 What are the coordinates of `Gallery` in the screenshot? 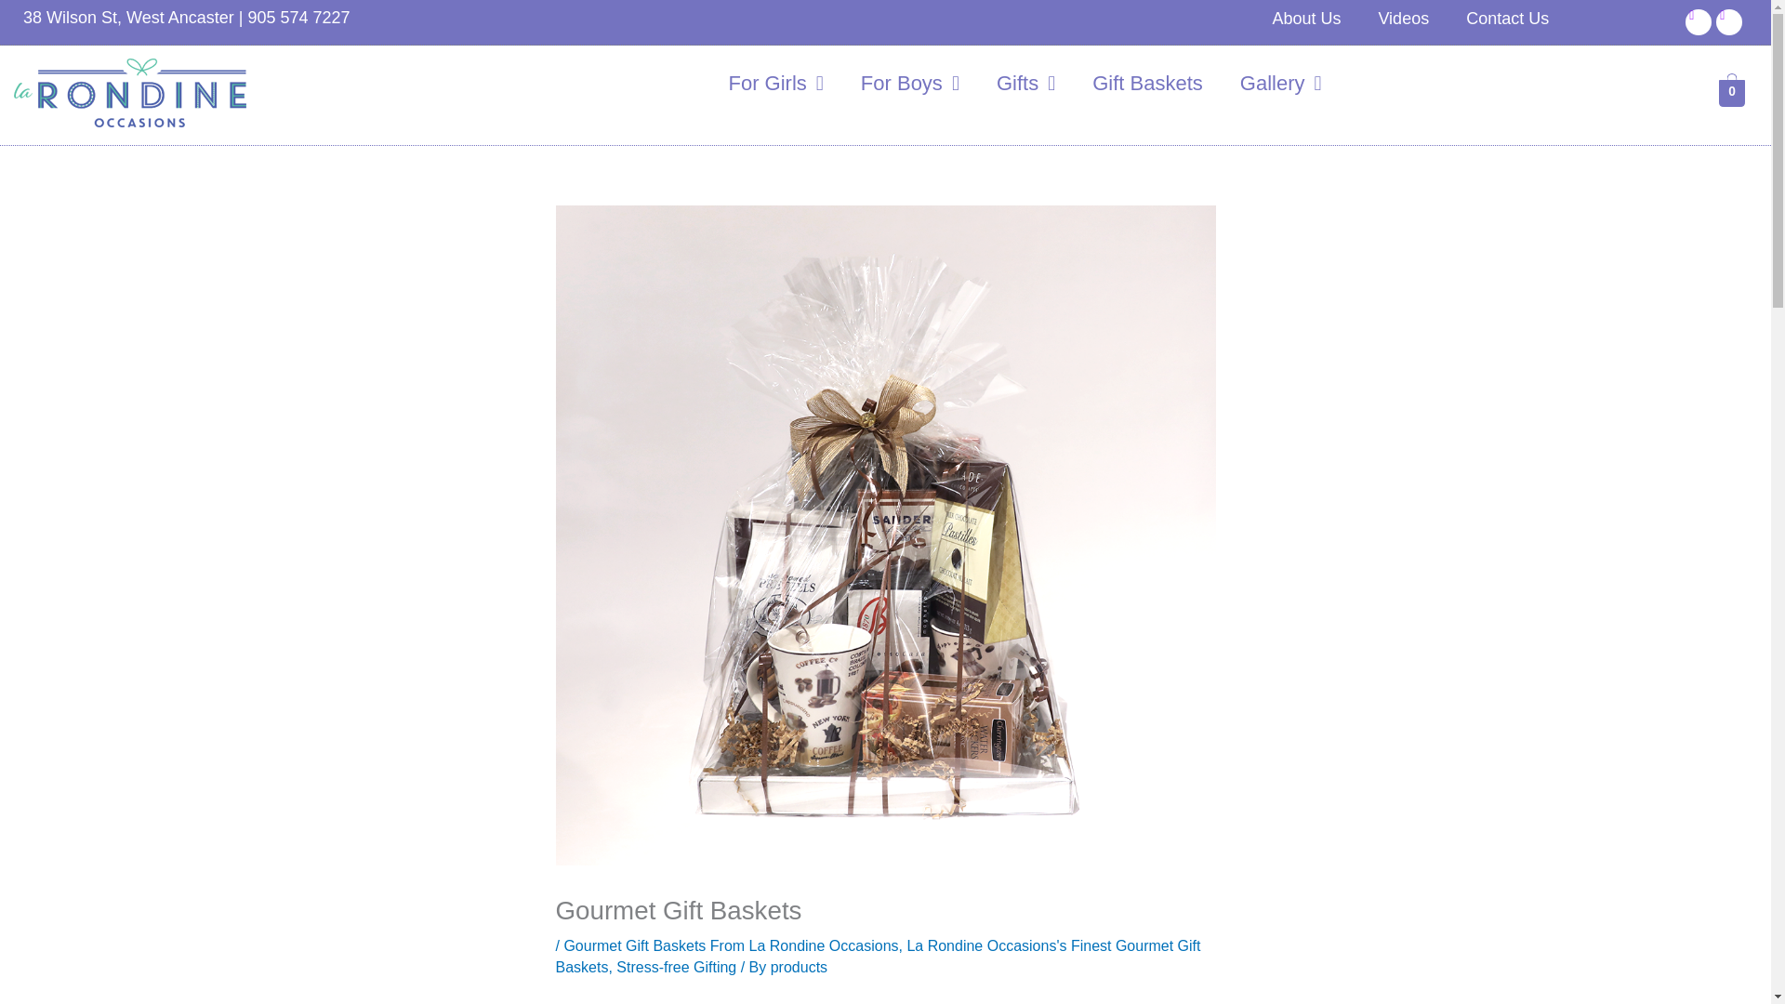 It's located at (1280, 84).